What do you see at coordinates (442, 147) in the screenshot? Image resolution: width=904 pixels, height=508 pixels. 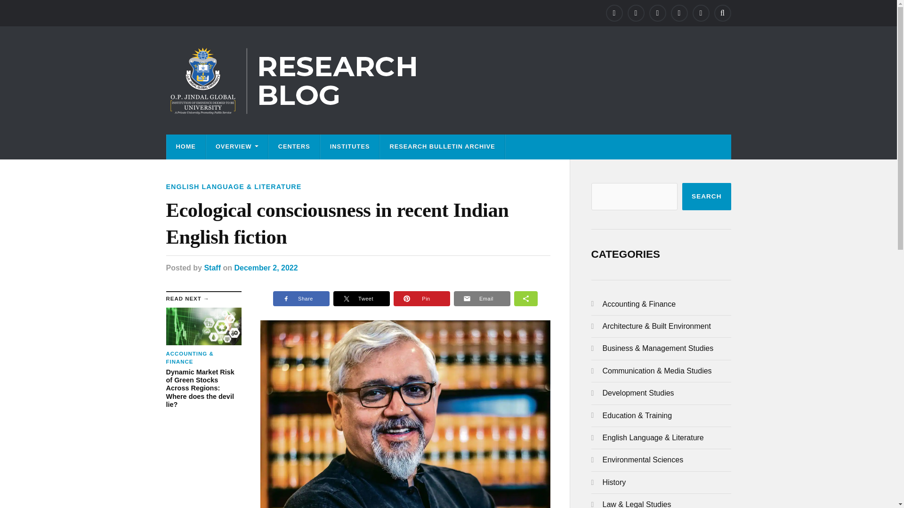 I see `RESEARCH BULLETIN ARCHIVE` at bounding box center [442, 147].